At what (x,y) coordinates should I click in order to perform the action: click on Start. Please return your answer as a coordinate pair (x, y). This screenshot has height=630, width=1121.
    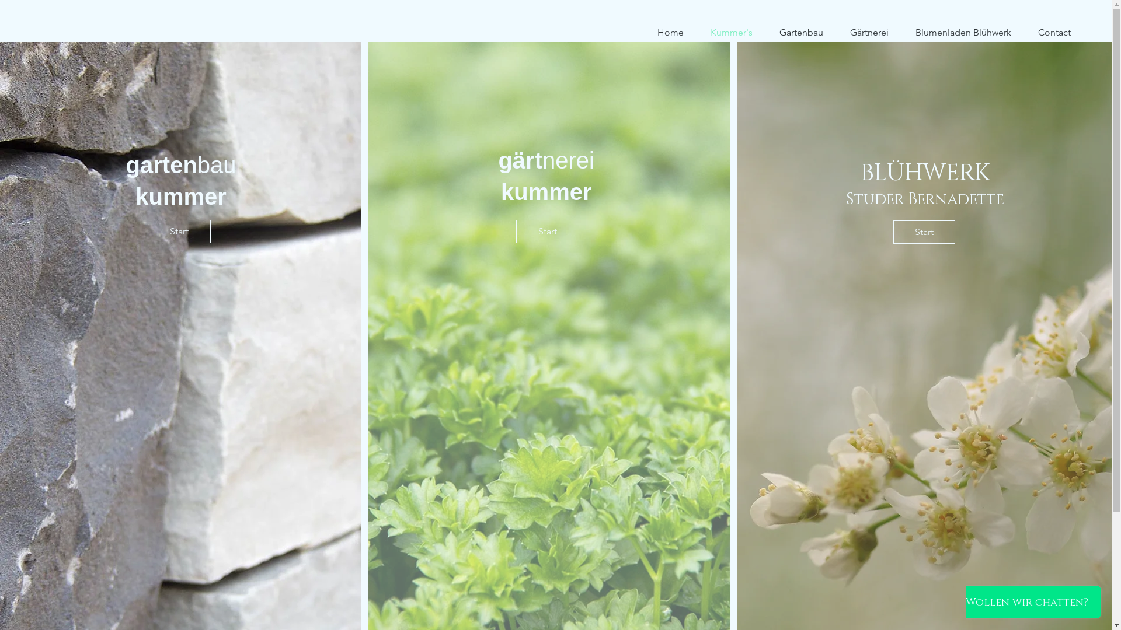
    Looking at the image, I should click on (179, 232).